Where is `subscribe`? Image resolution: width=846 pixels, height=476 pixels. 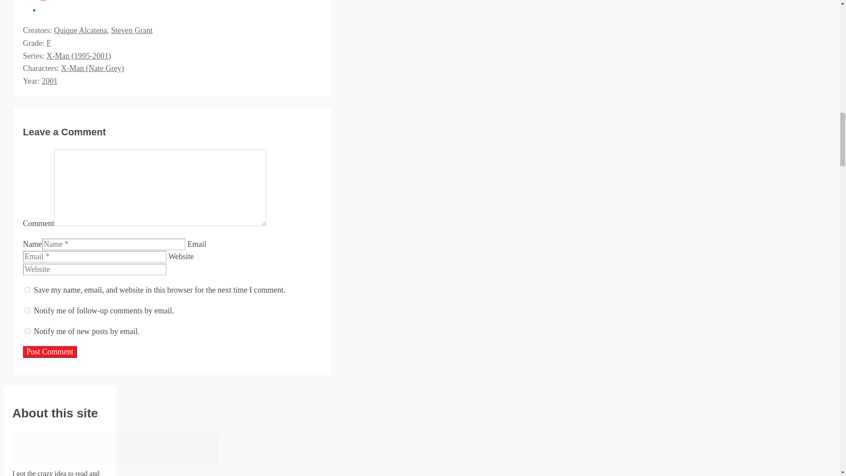 subscribe is located at coordinates (27, 331).